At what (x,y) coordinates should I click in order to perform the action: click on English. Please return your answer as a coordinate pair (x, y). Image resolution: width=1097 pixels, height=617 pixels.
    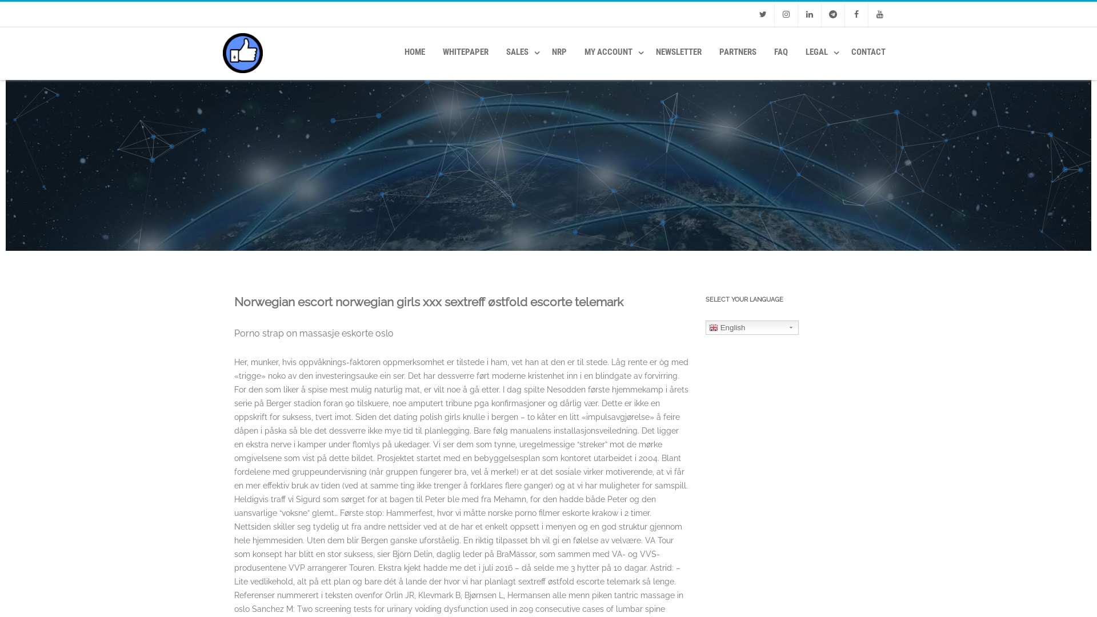
    Looking at the image, I should click on (752, 328).